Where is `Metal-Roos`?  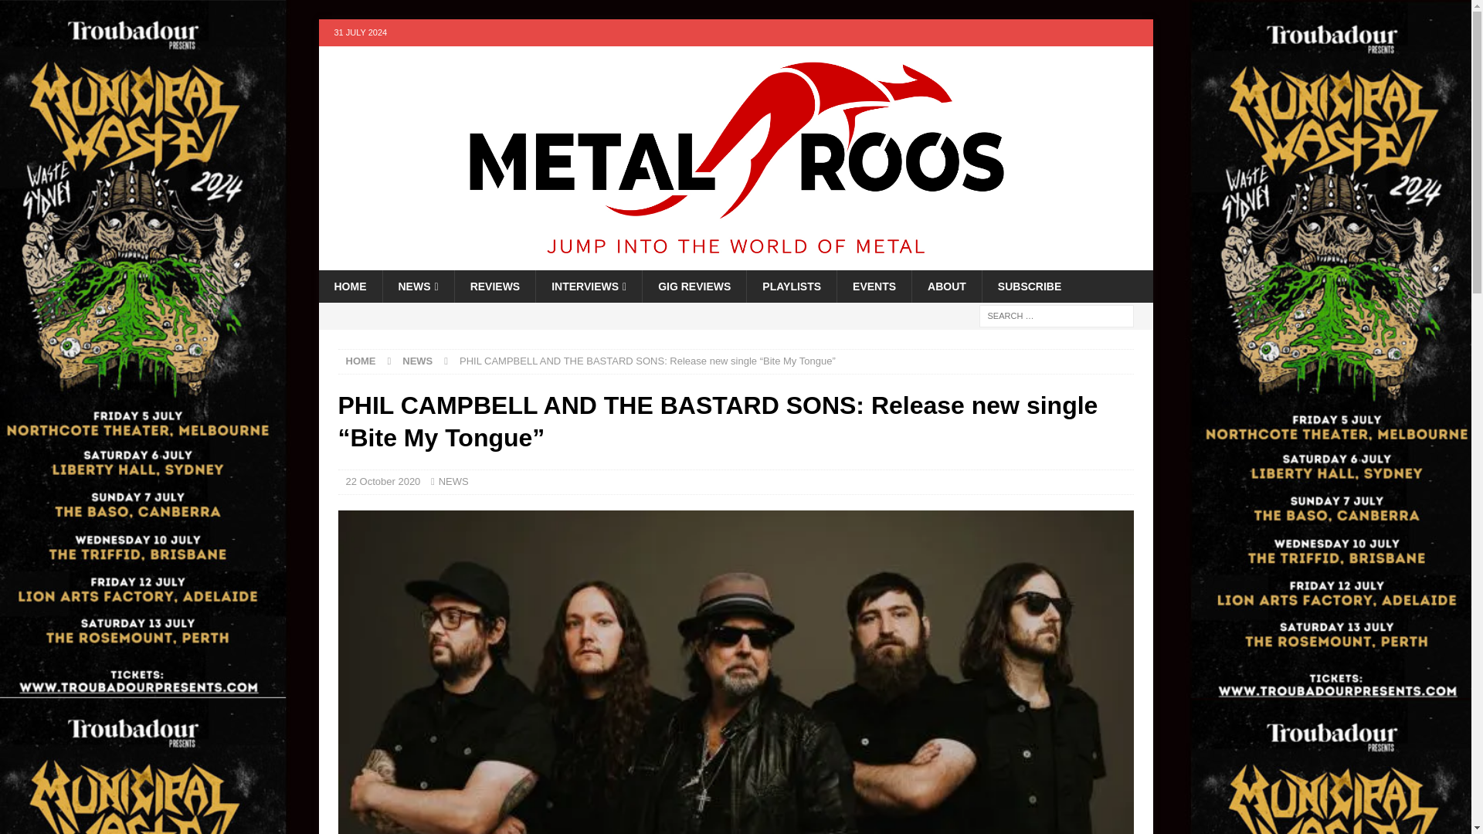
Metal-Roos is located at coordinates (735, 261).